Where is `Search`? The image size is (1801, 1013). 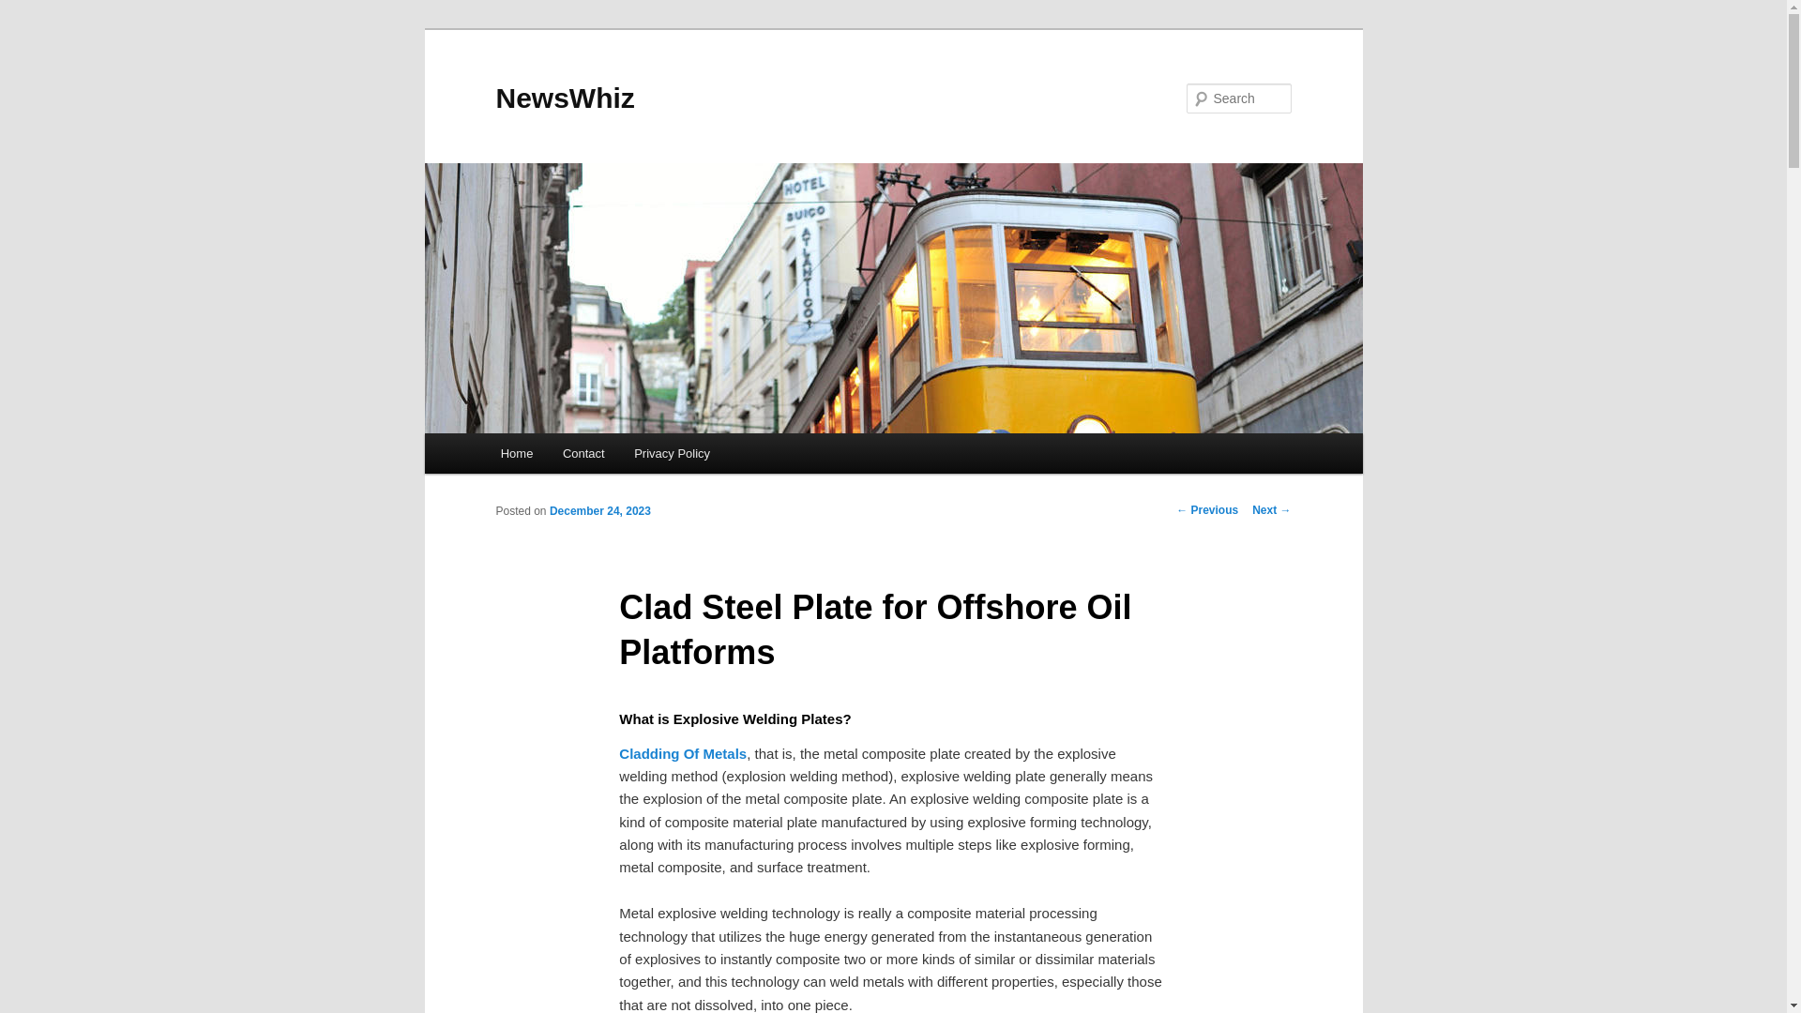 Search is located at coordinates (30, 10).